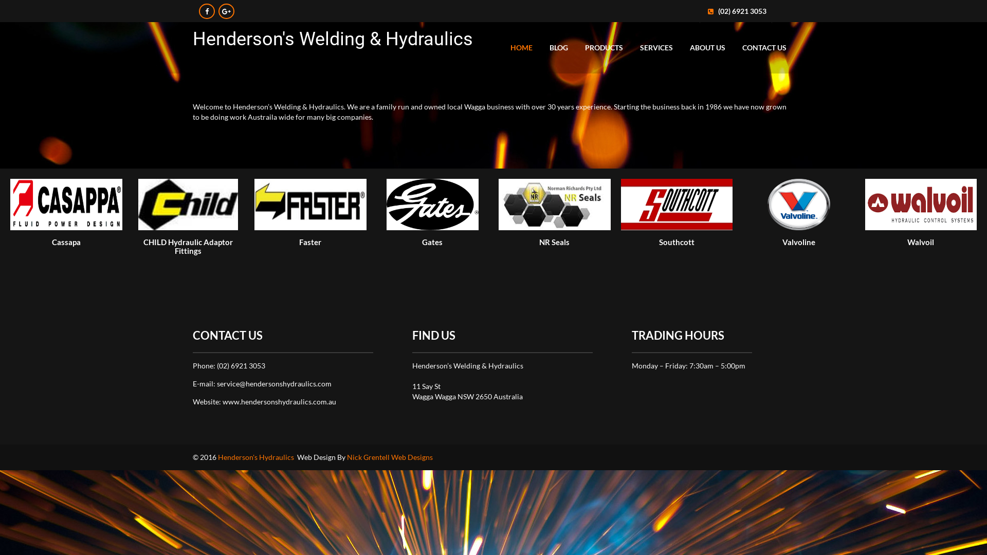 The image size is (987, 555). What do you see at coordinates (468, 392) in the screenshot?
I see `11 Say St
Wagga Wagga NSW 2650 Australia` at bounding box center [468, 392].